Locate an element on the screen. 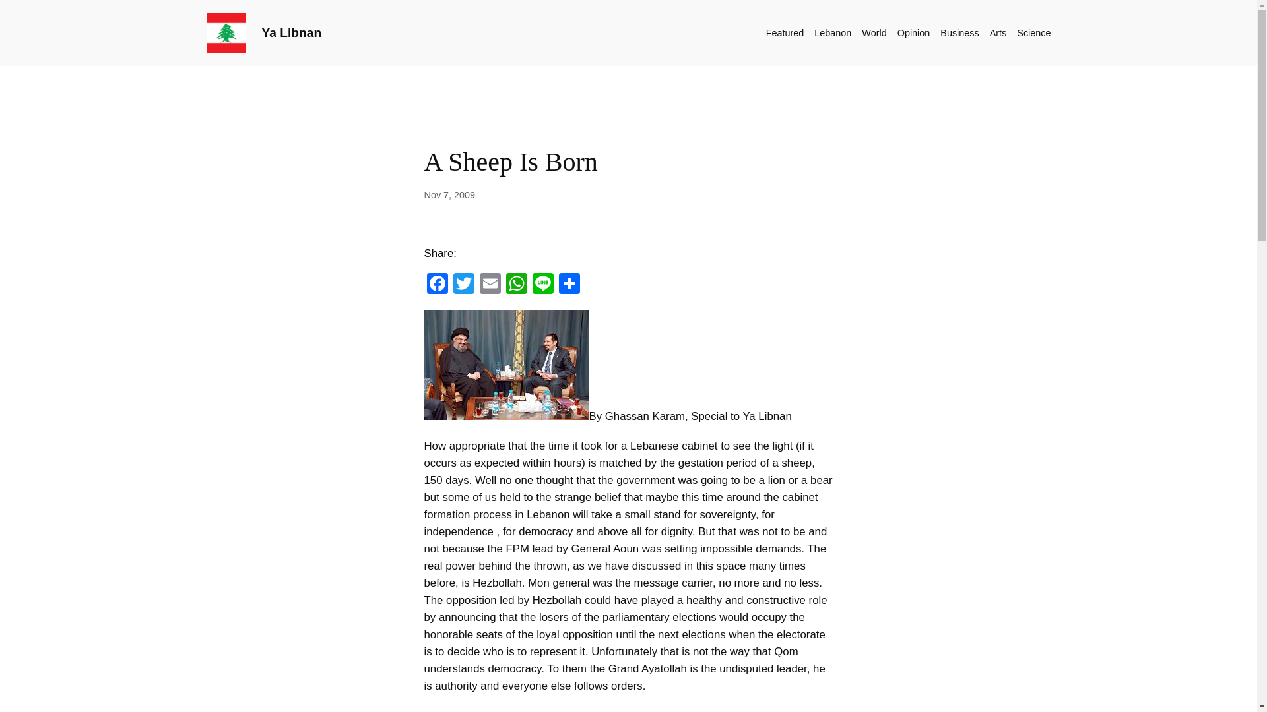 The image size is (1267, 712). Featured is located at coordinates (785, 32).